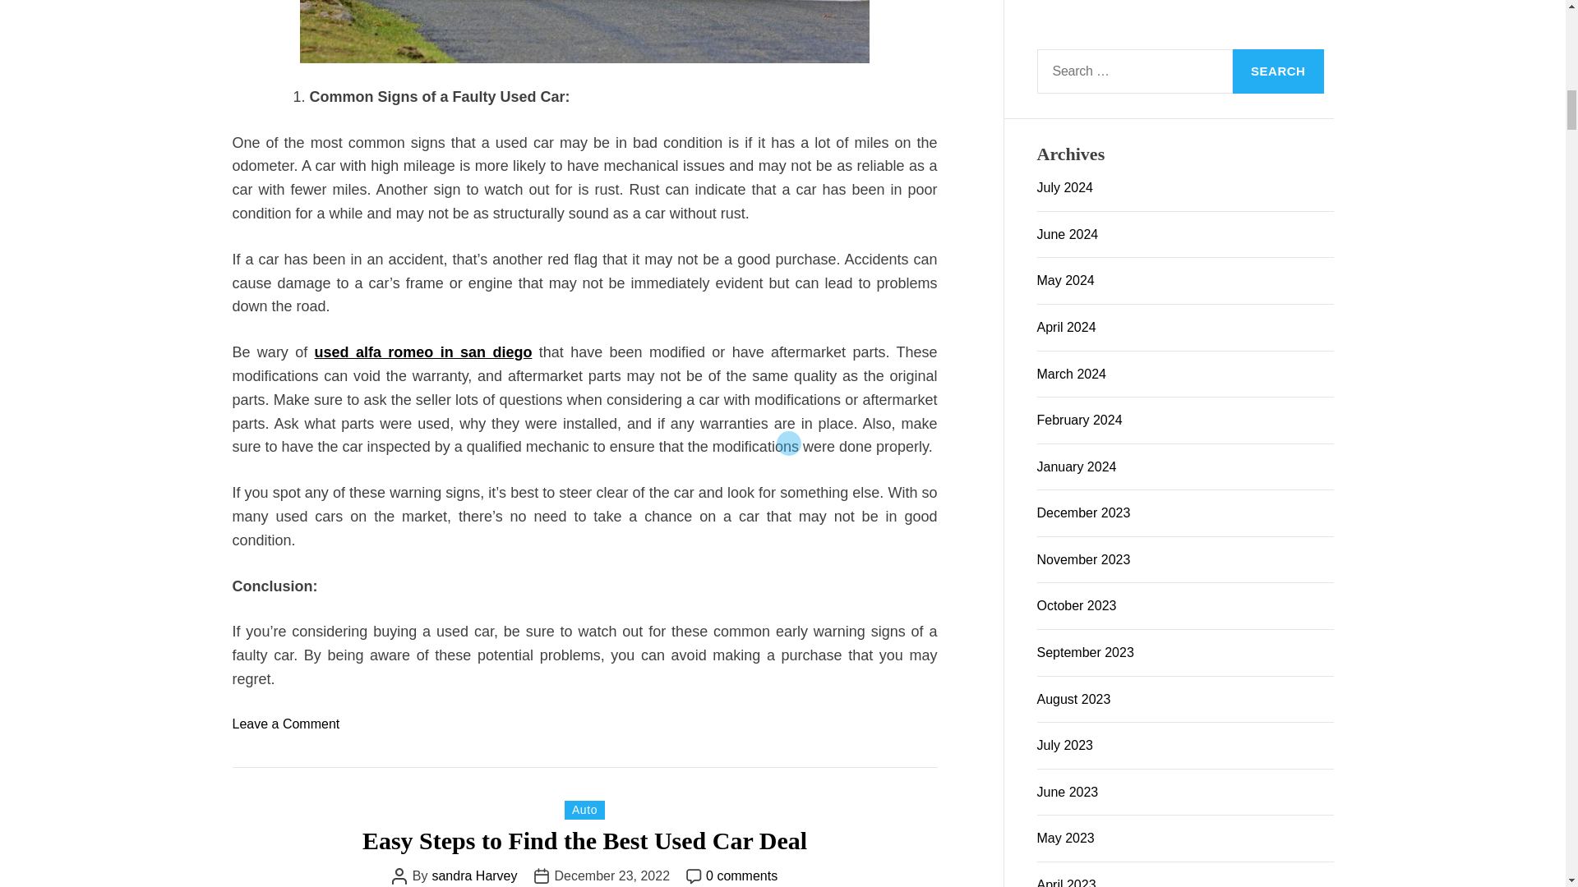 The height and width of the screenshot is (887, 1578). What do you see at coordinates (423, 352) in the screenshot?
I see `used alfa romeo in san diego` at bounding box center [423, 352].